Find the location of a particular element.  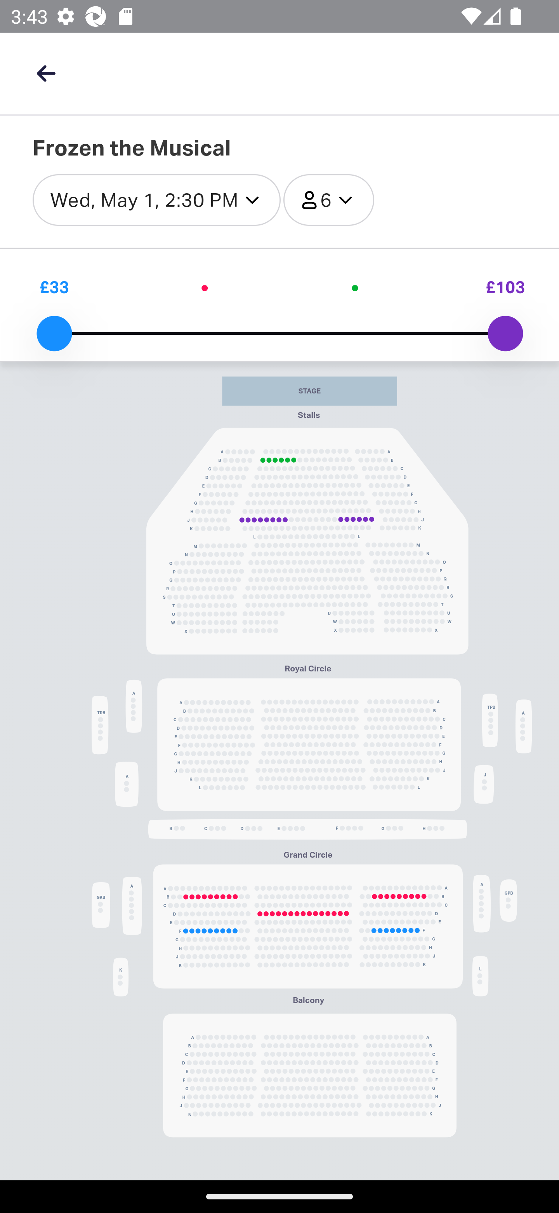

J is located at coordinates (484, 783).